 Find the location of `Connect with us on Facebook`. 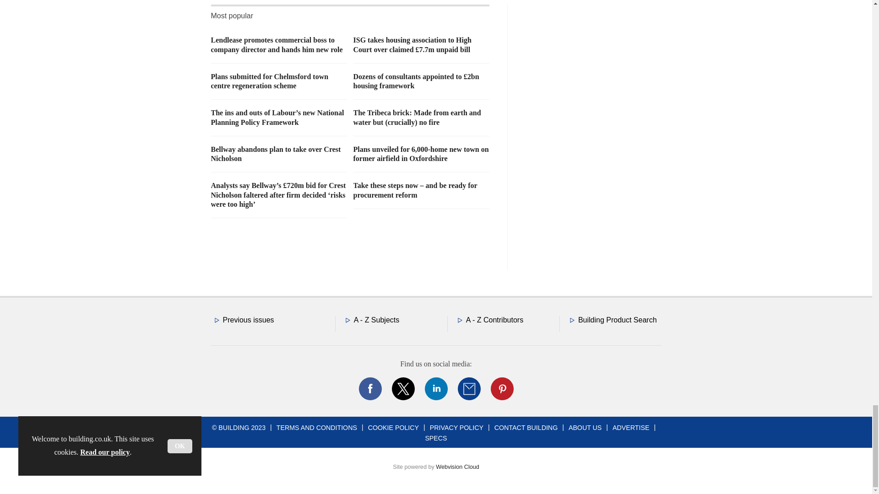

Connect with us on Facebook is located at coordinates (369, 389).